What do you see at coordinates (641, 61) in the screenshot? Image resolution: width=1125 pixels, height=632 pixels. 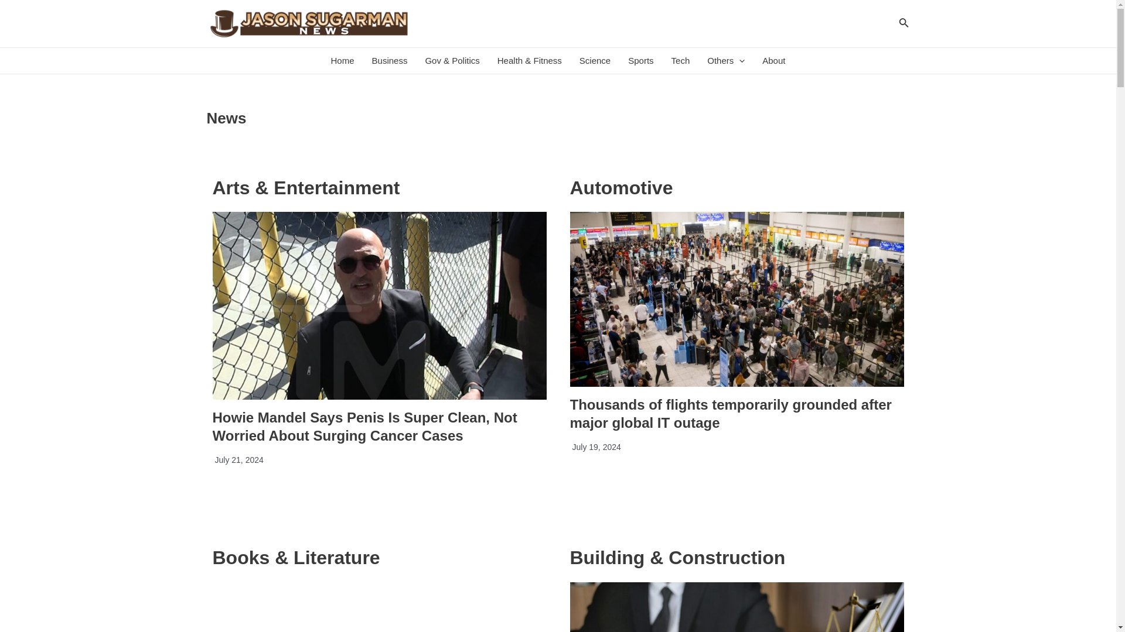 I see `Sports` at bounding box center [641, 61].